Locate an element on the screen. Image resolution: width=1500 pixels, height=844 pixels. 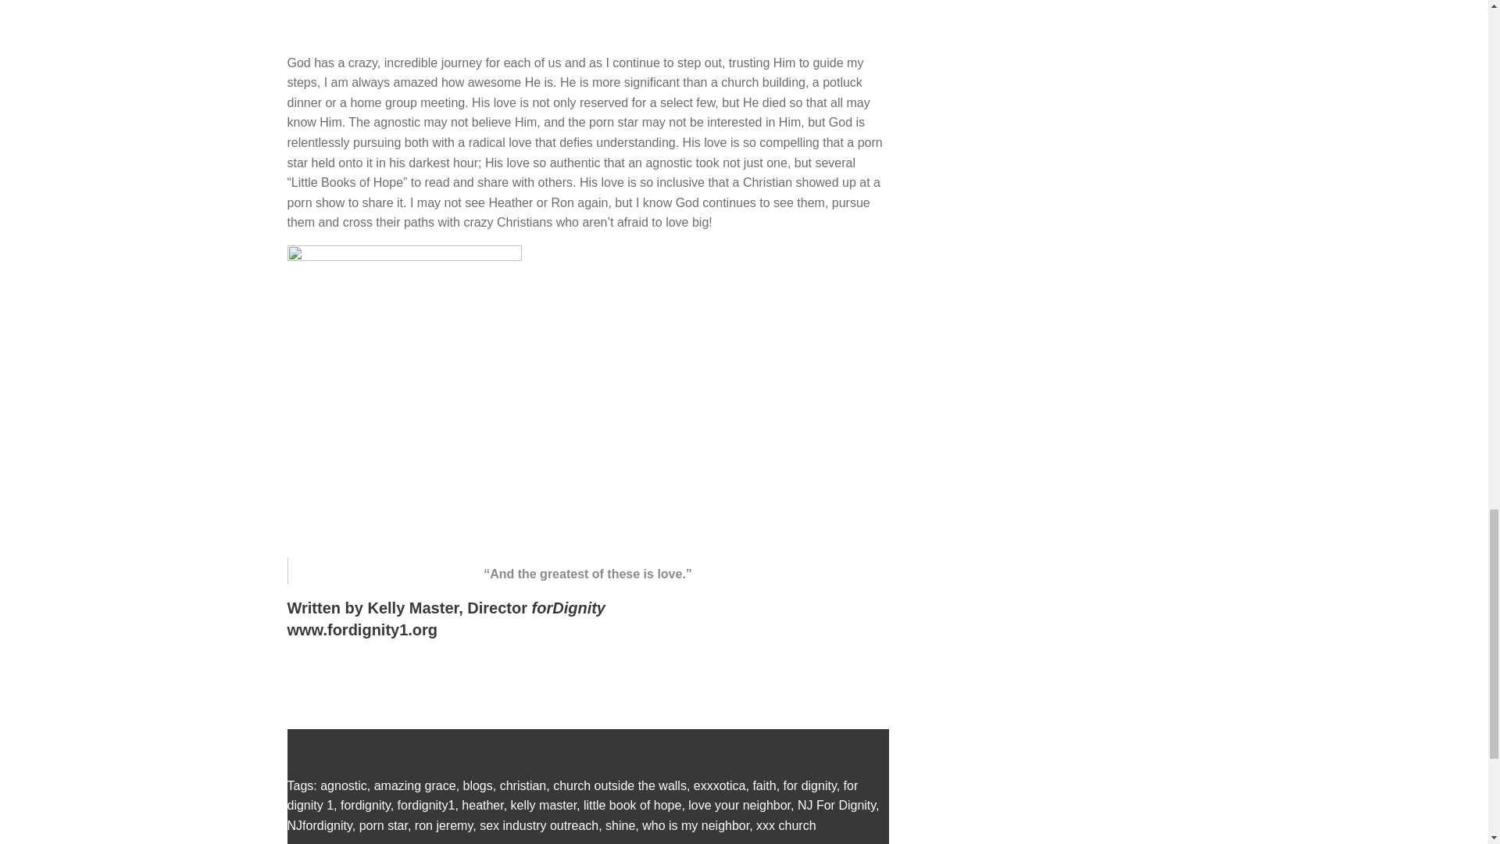
church outside the walls is located at coordinates (620, 785).